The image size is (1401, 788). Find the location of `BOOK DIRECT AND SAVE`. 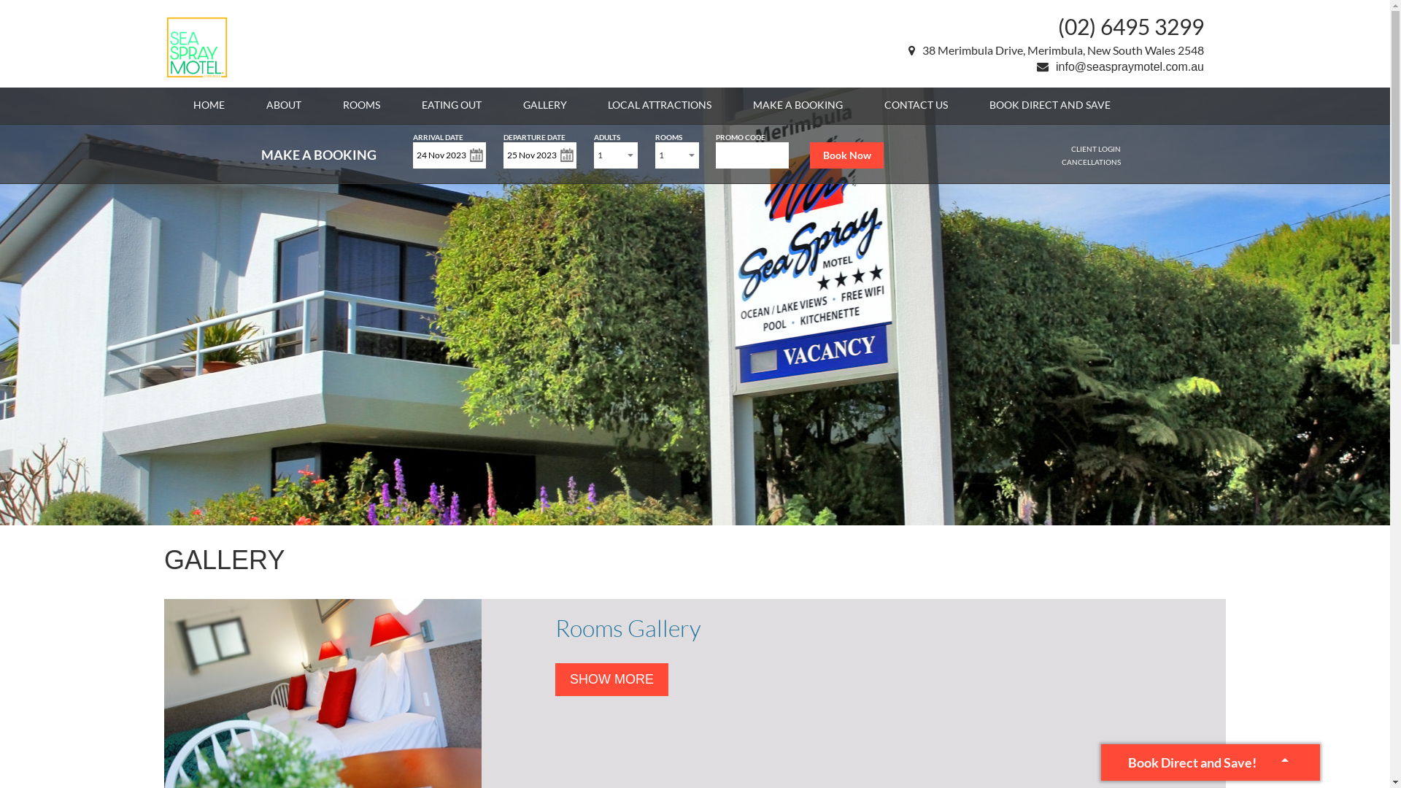

BOOK DIRECT AND SAVE is located at coordinates (1050, 105).